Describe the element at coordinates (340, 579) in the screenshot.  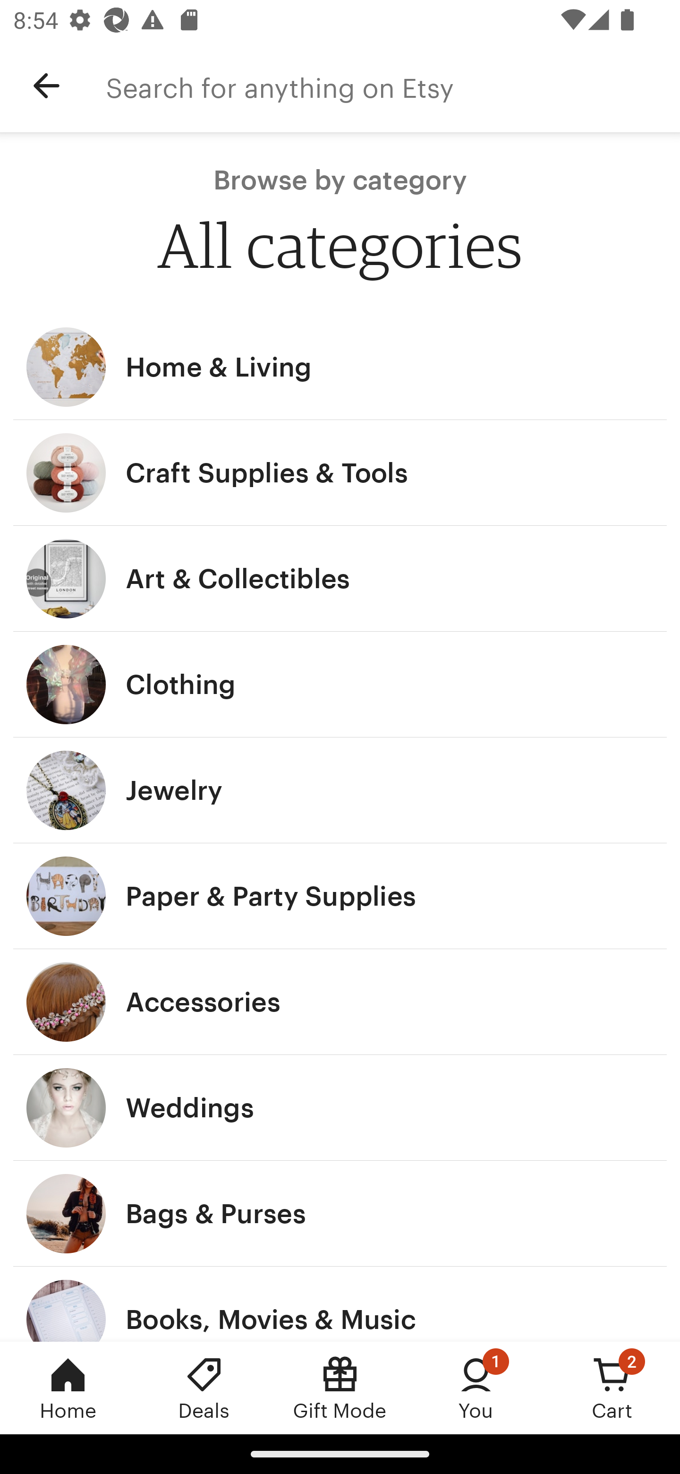
I see `Art & Collectibles` at that location.